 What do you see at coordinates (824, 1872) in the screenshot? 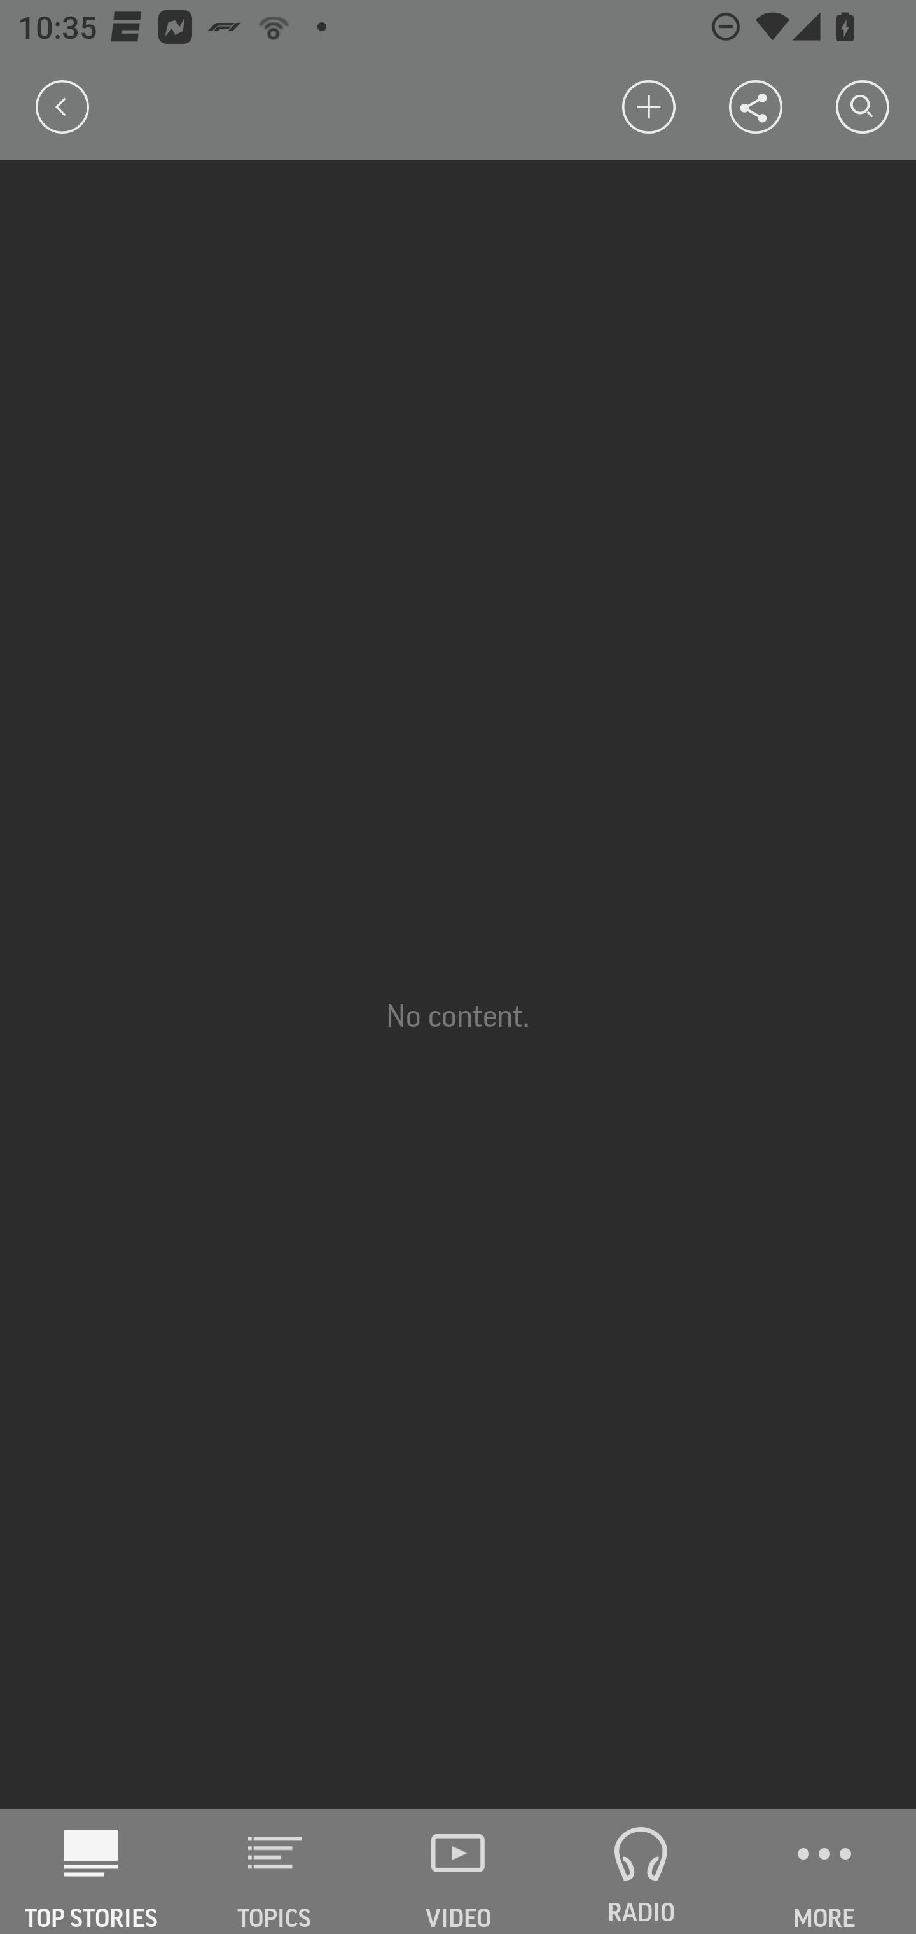
I see `MORE` at bounding box center [824, 1872].